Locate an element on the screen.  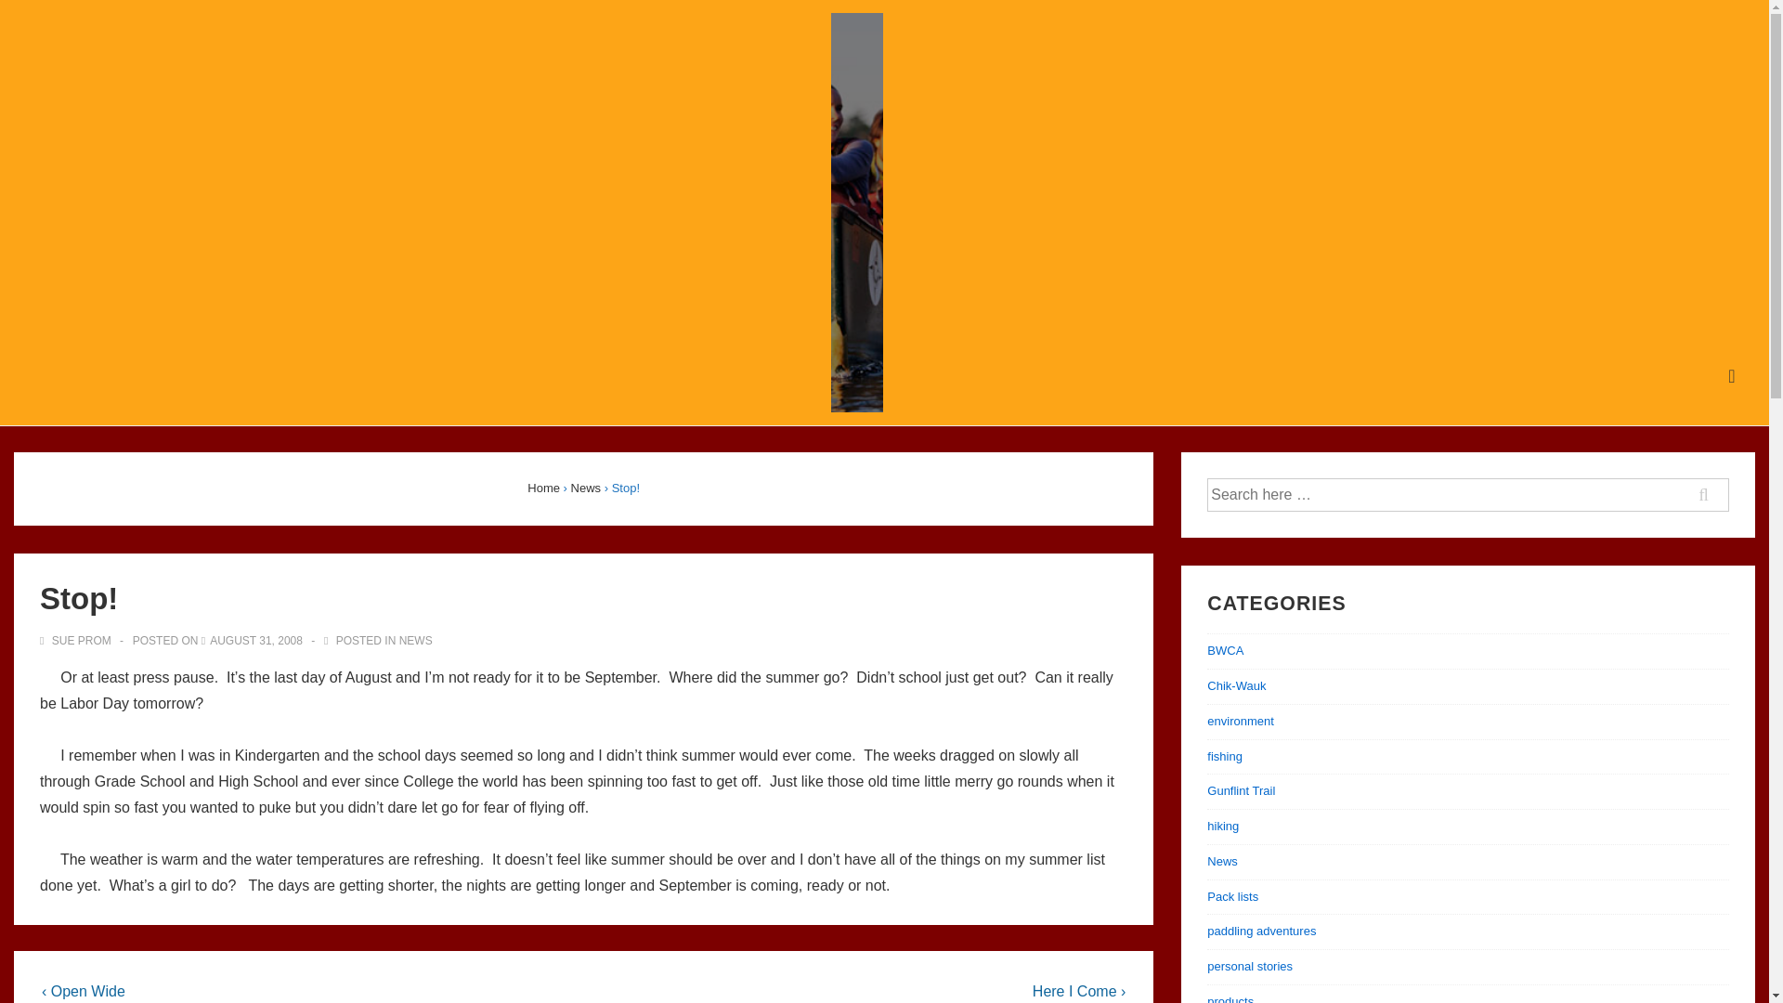
Chik-Wauk is located at coordinates (1236, 685).